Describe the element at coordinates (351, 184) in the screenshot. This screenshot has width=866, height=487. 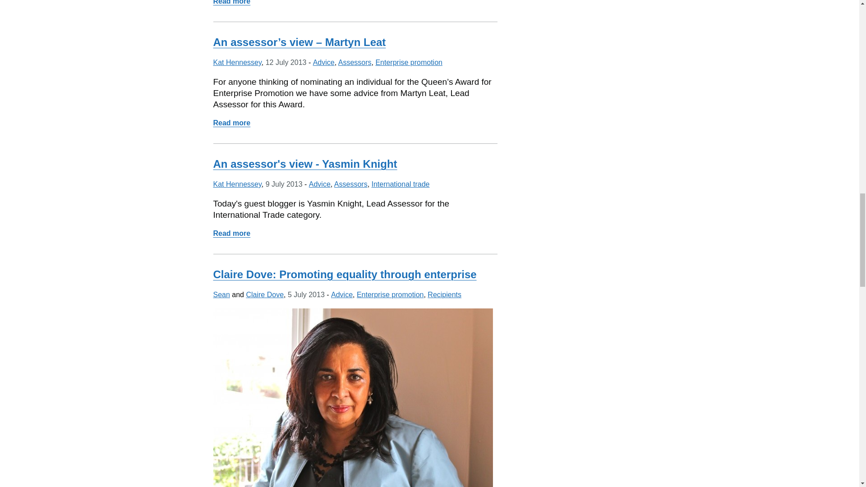
I see `Assessors` at that location.